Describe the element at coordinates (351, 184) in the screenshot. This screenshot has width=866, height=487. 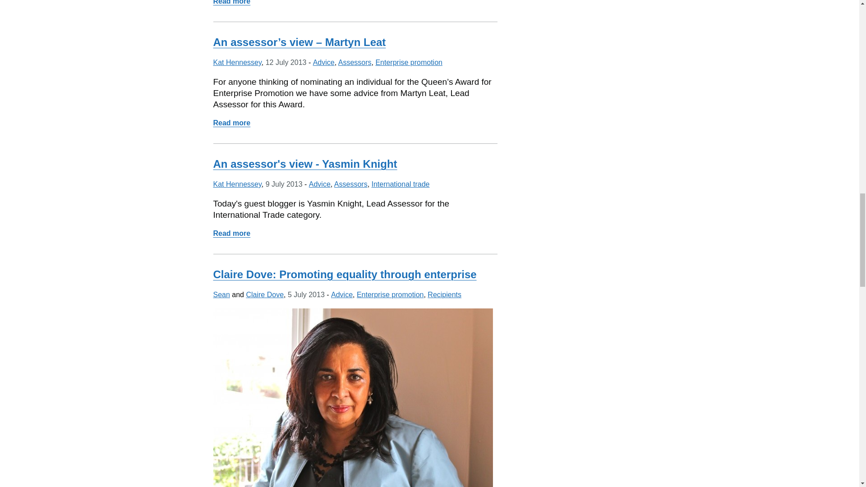
I see `Assessors` at that location.